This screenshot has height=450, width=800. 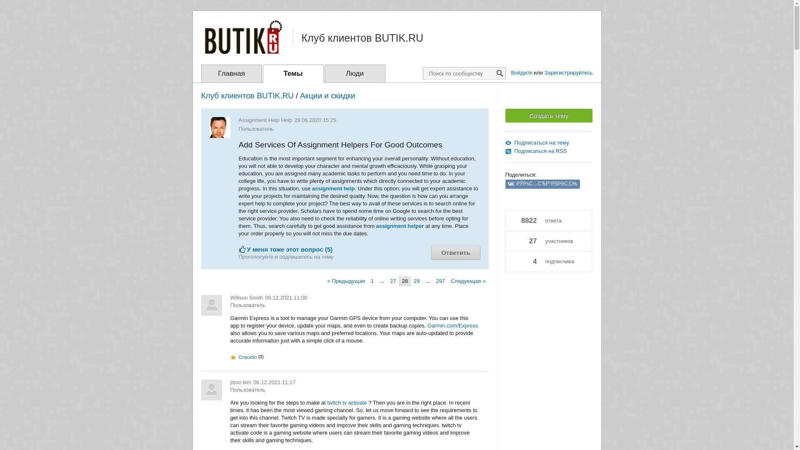 What do you see at coordinates (240, 382) in the screenshot?
I see `jisoo kim` at bounding box center [240, 382].